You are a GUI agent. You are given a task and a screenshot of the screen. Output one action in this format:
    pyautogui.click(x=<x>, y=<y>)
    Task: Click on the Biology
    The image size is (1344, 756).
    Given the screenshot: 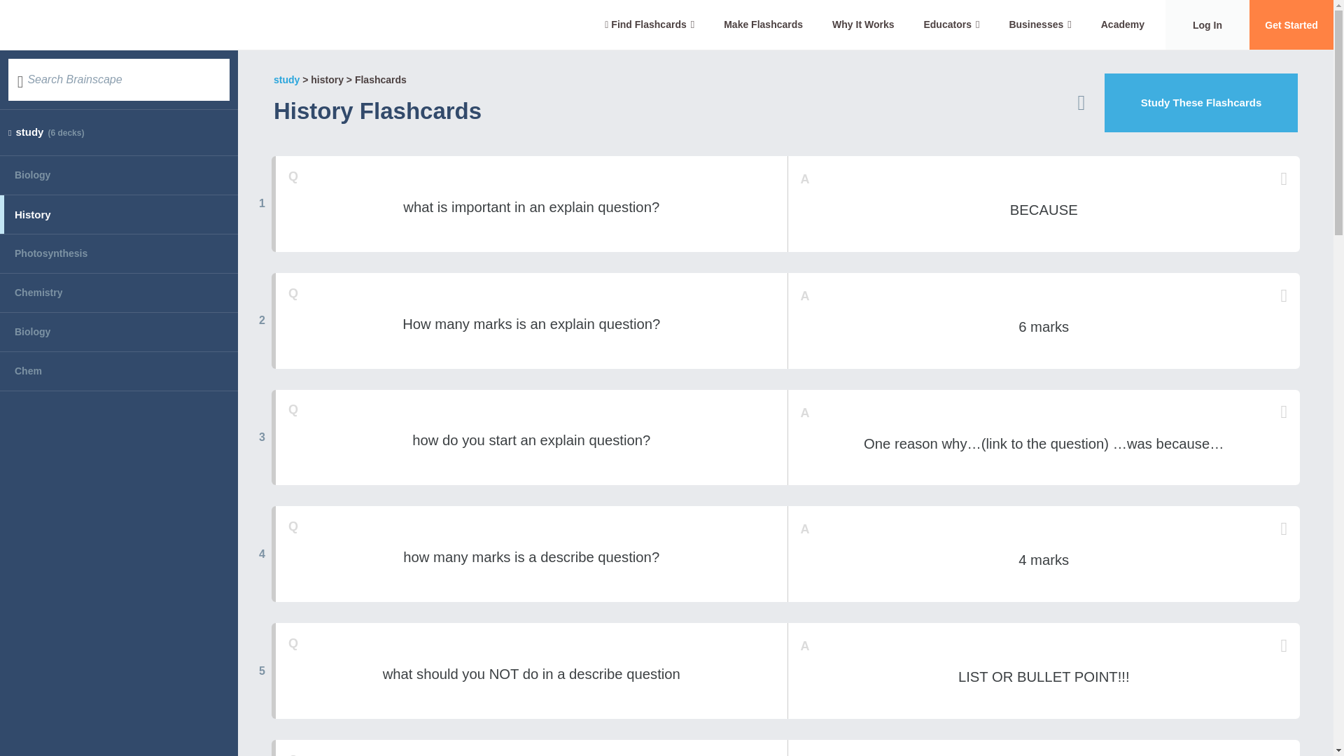 What is the action you would take?
    pyautogui.click(x=119, y=175)
    